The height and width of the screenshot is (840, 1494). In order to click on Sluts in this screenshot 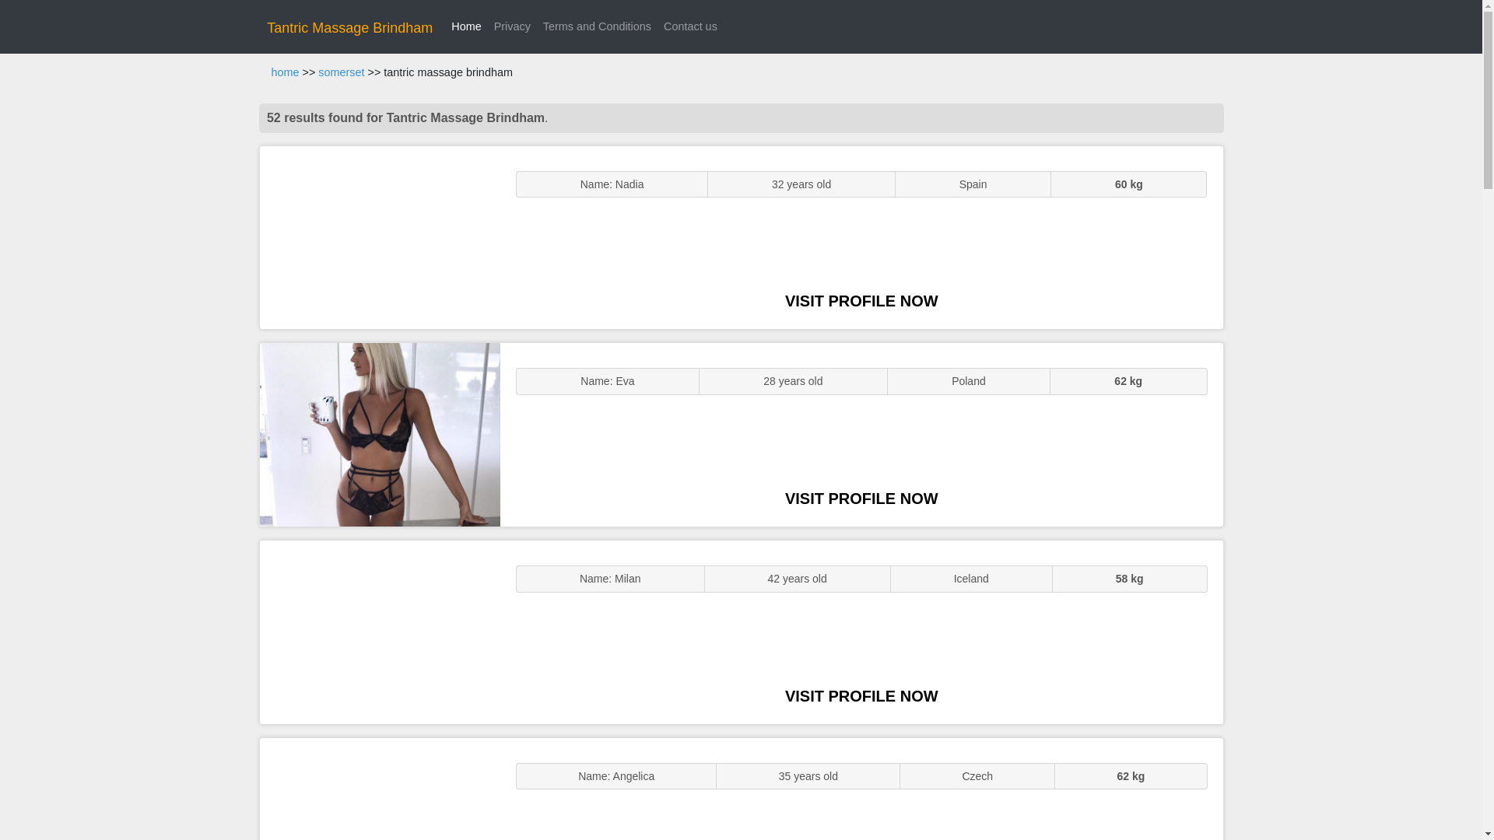, I will do `click(380, 789)`.